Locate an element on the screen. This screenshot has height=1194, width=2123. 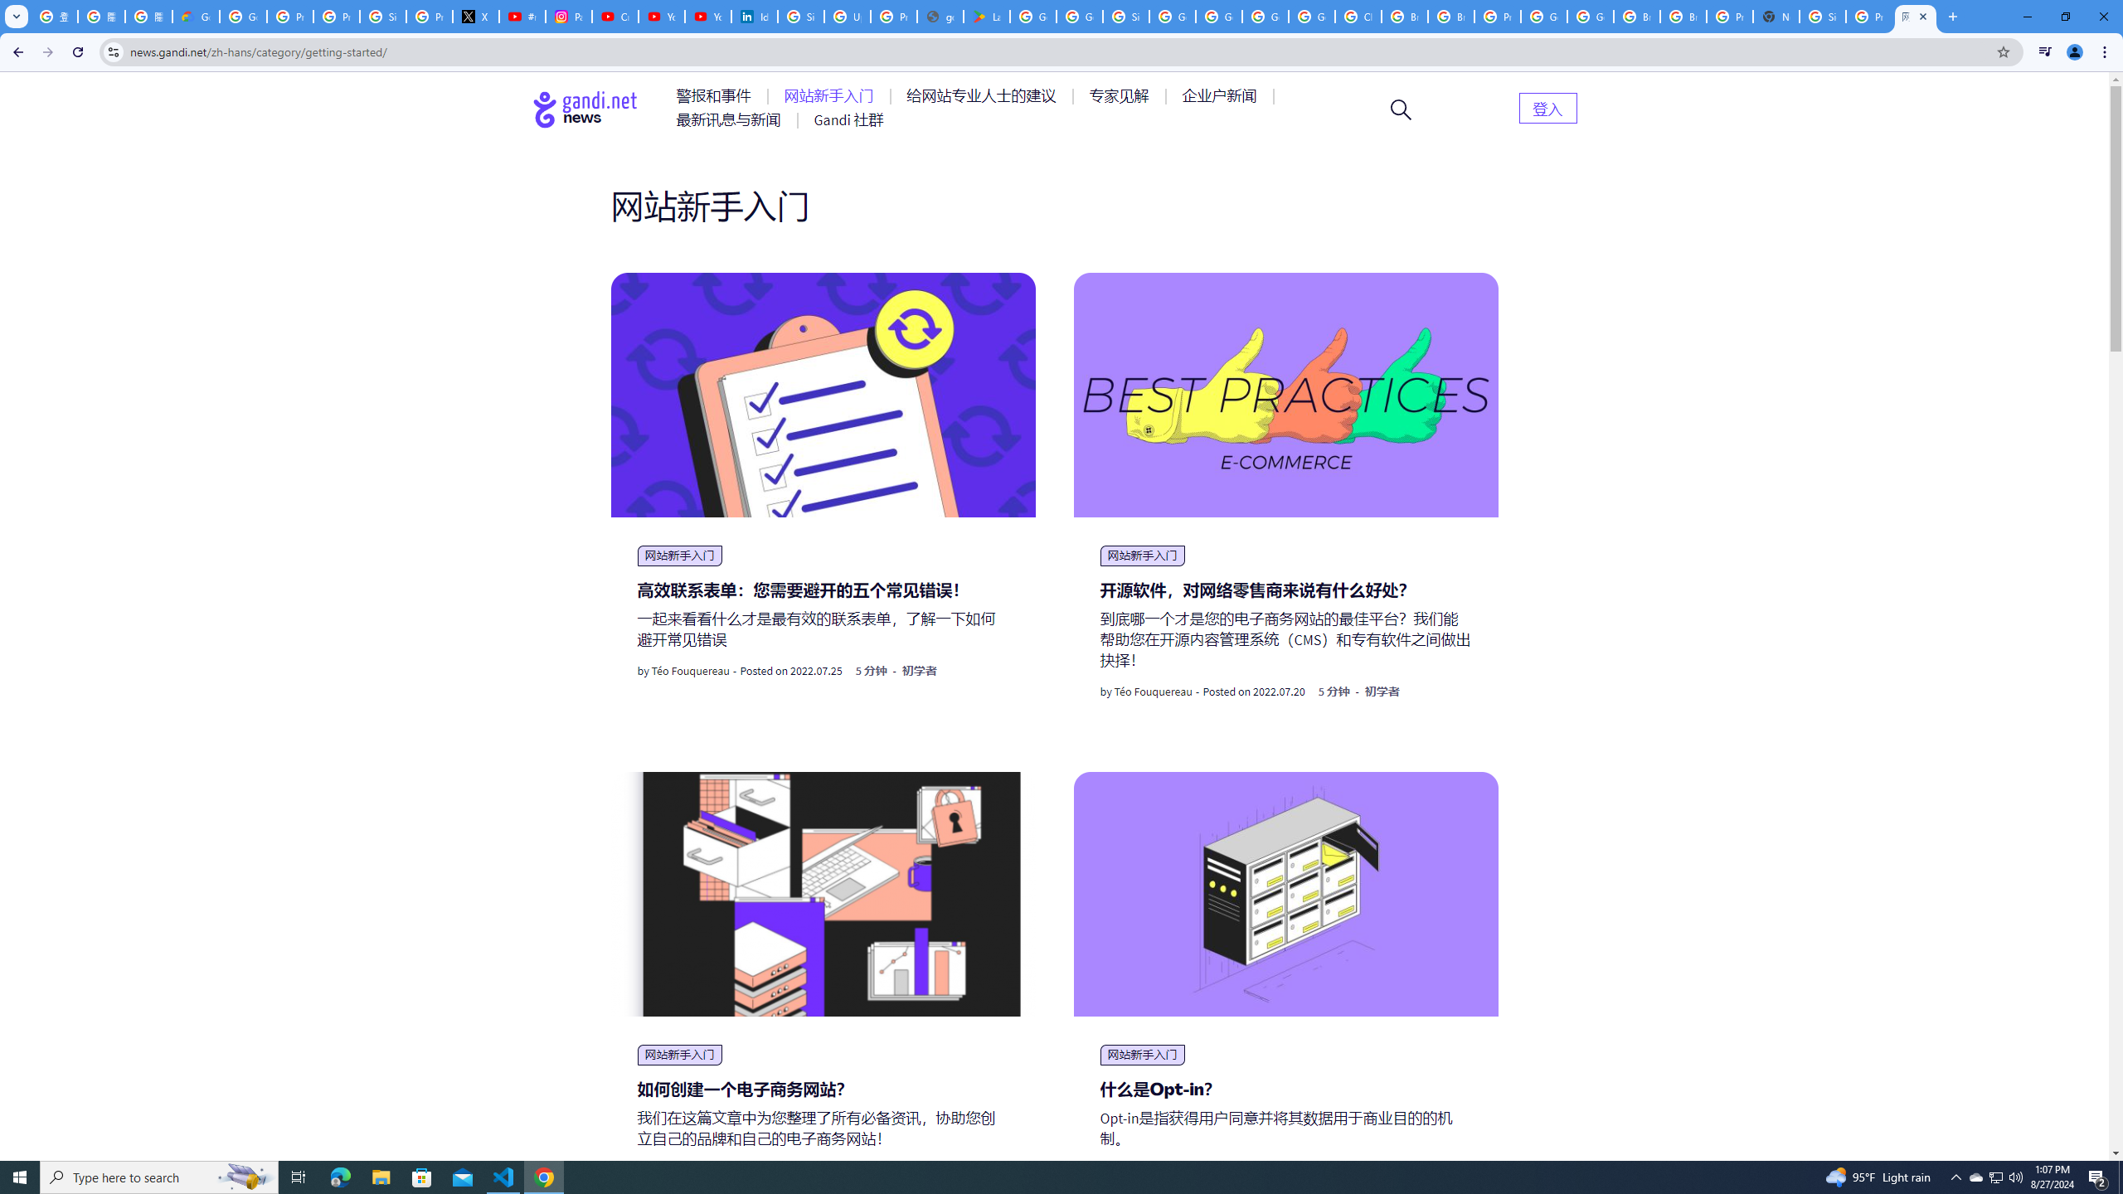
AutomationID: menu-item-82399 is located at coordinates (1547, 107).